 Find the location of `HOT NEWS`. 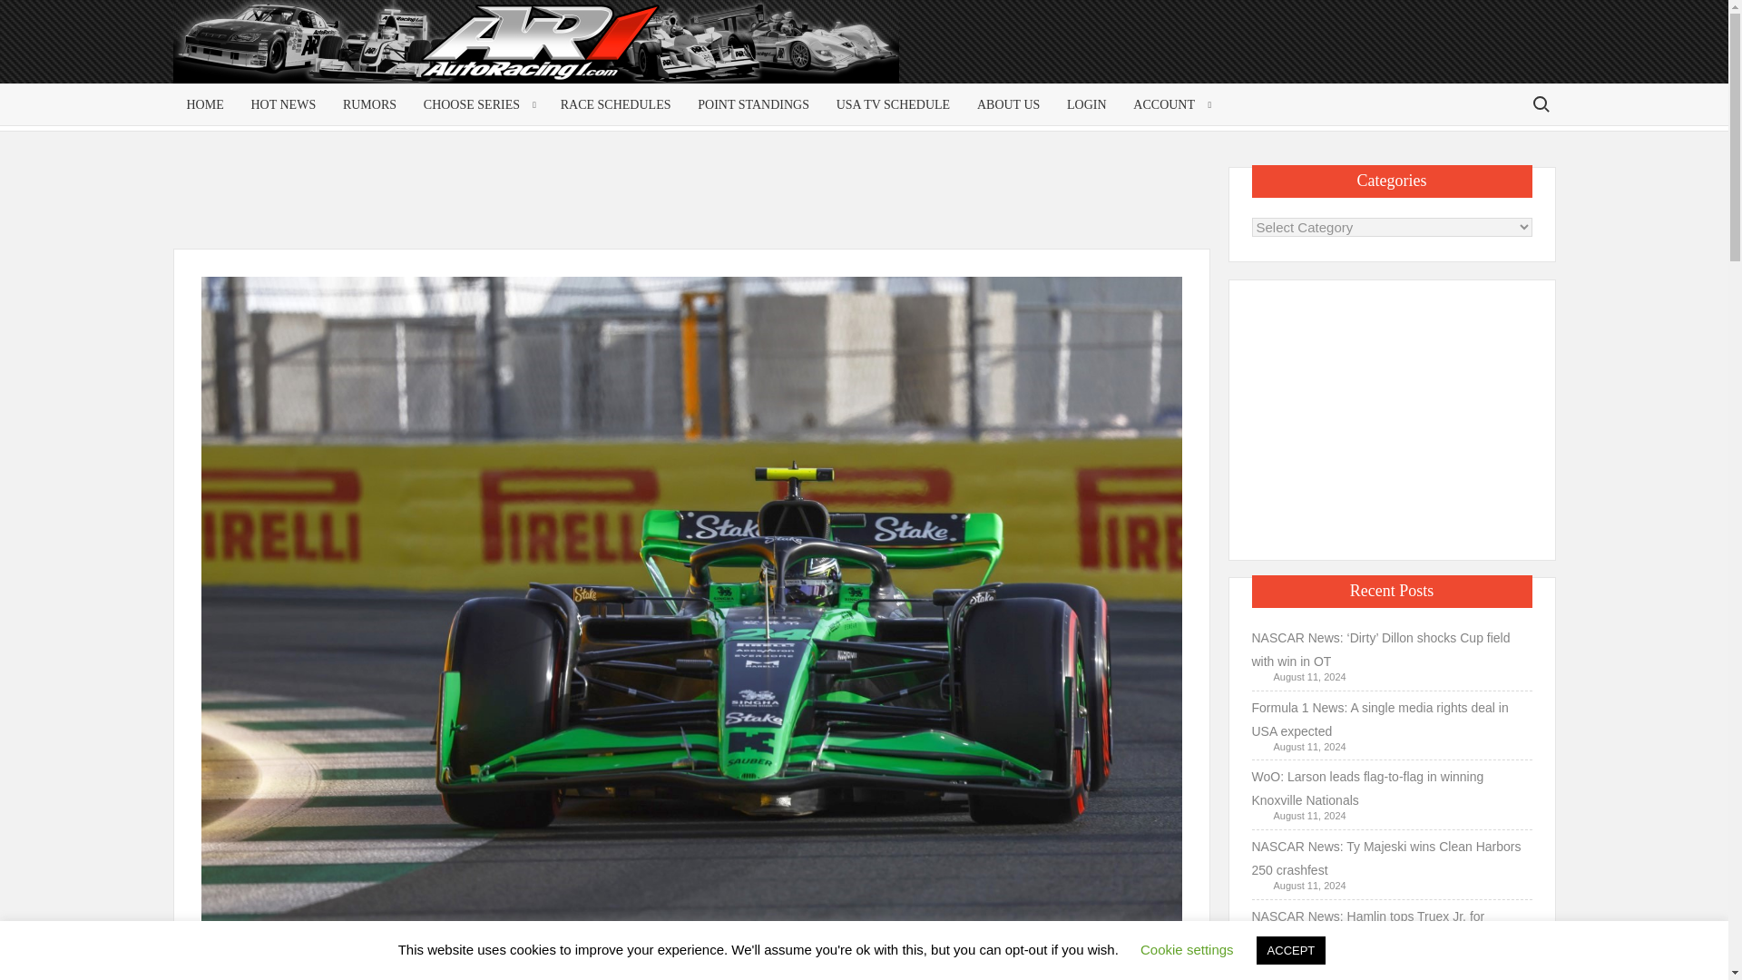

HOT NEWS is located at coordinates (283, 104).